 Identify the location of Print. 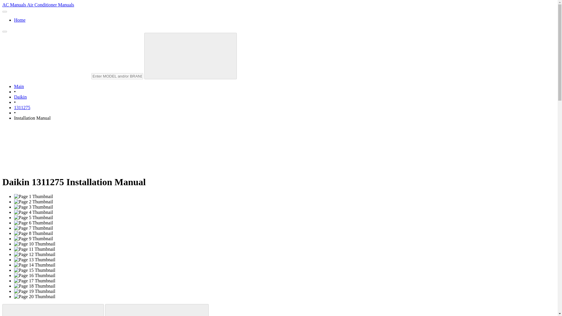
(53, 310).